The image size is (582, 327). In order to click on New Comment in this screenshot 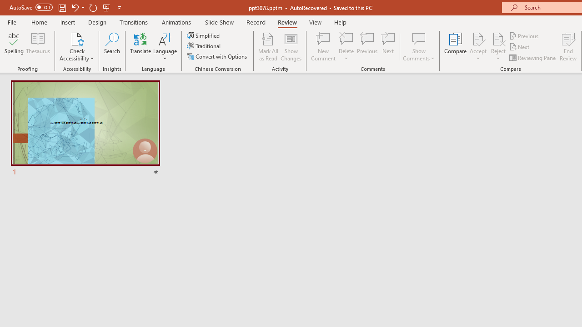, I will do `click(324, 46)`.